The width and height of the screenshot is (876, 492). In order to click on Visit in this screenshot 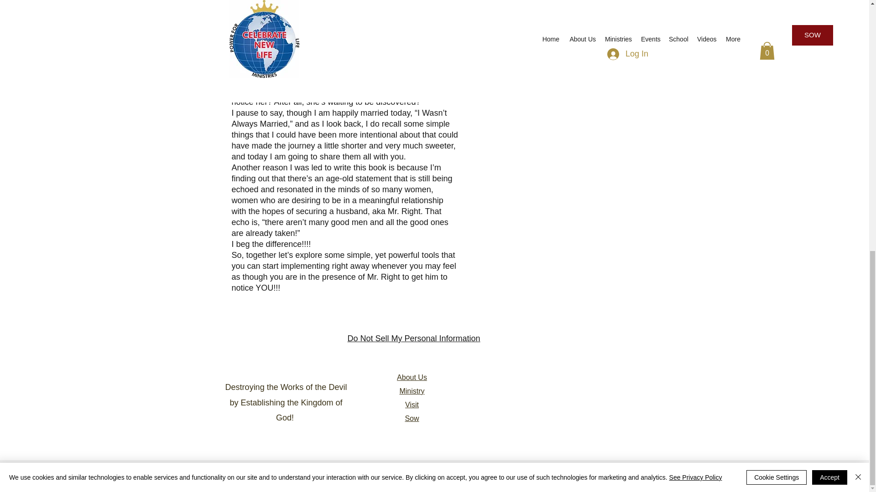, I will do `click(412, 405)`.